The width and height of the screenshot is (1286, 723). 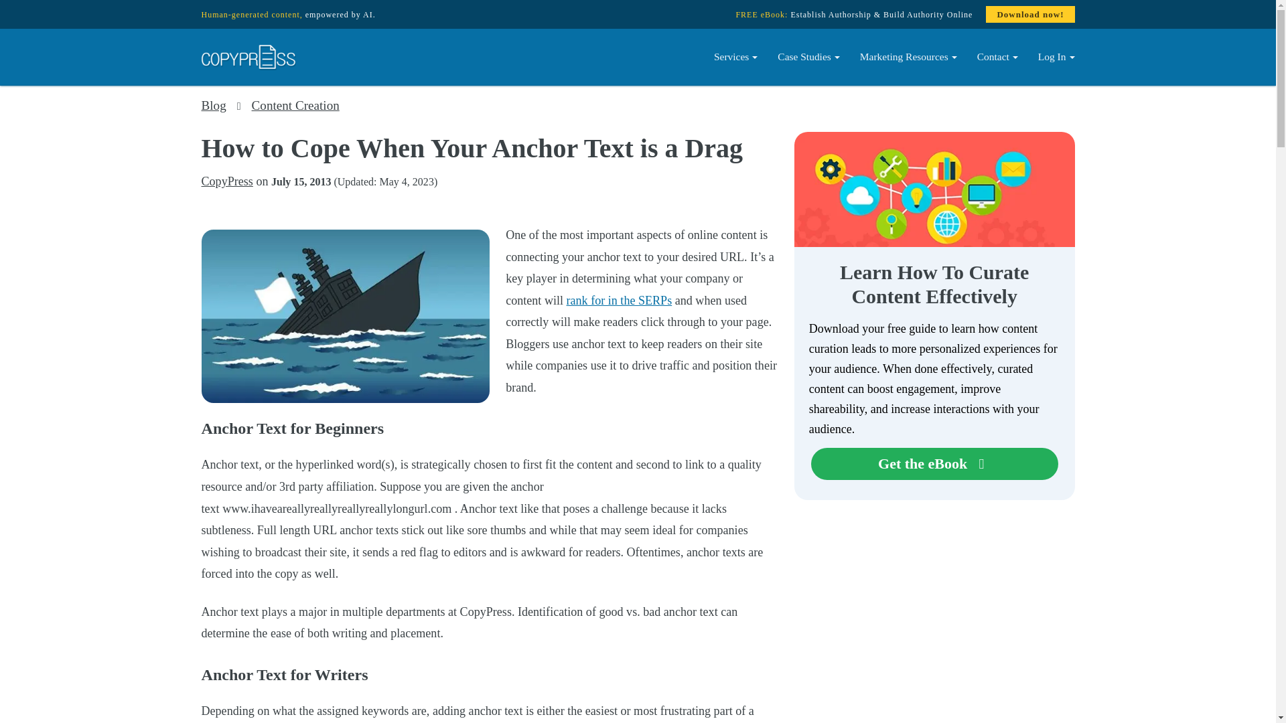 I want to click on rank for in the SERPs, so click(x=620, y=300).